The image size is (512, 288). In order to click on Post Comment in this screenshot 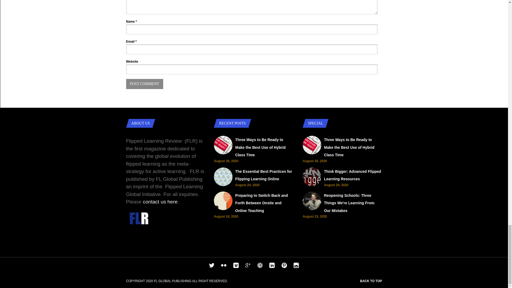, I will do `click(144, 84)`.